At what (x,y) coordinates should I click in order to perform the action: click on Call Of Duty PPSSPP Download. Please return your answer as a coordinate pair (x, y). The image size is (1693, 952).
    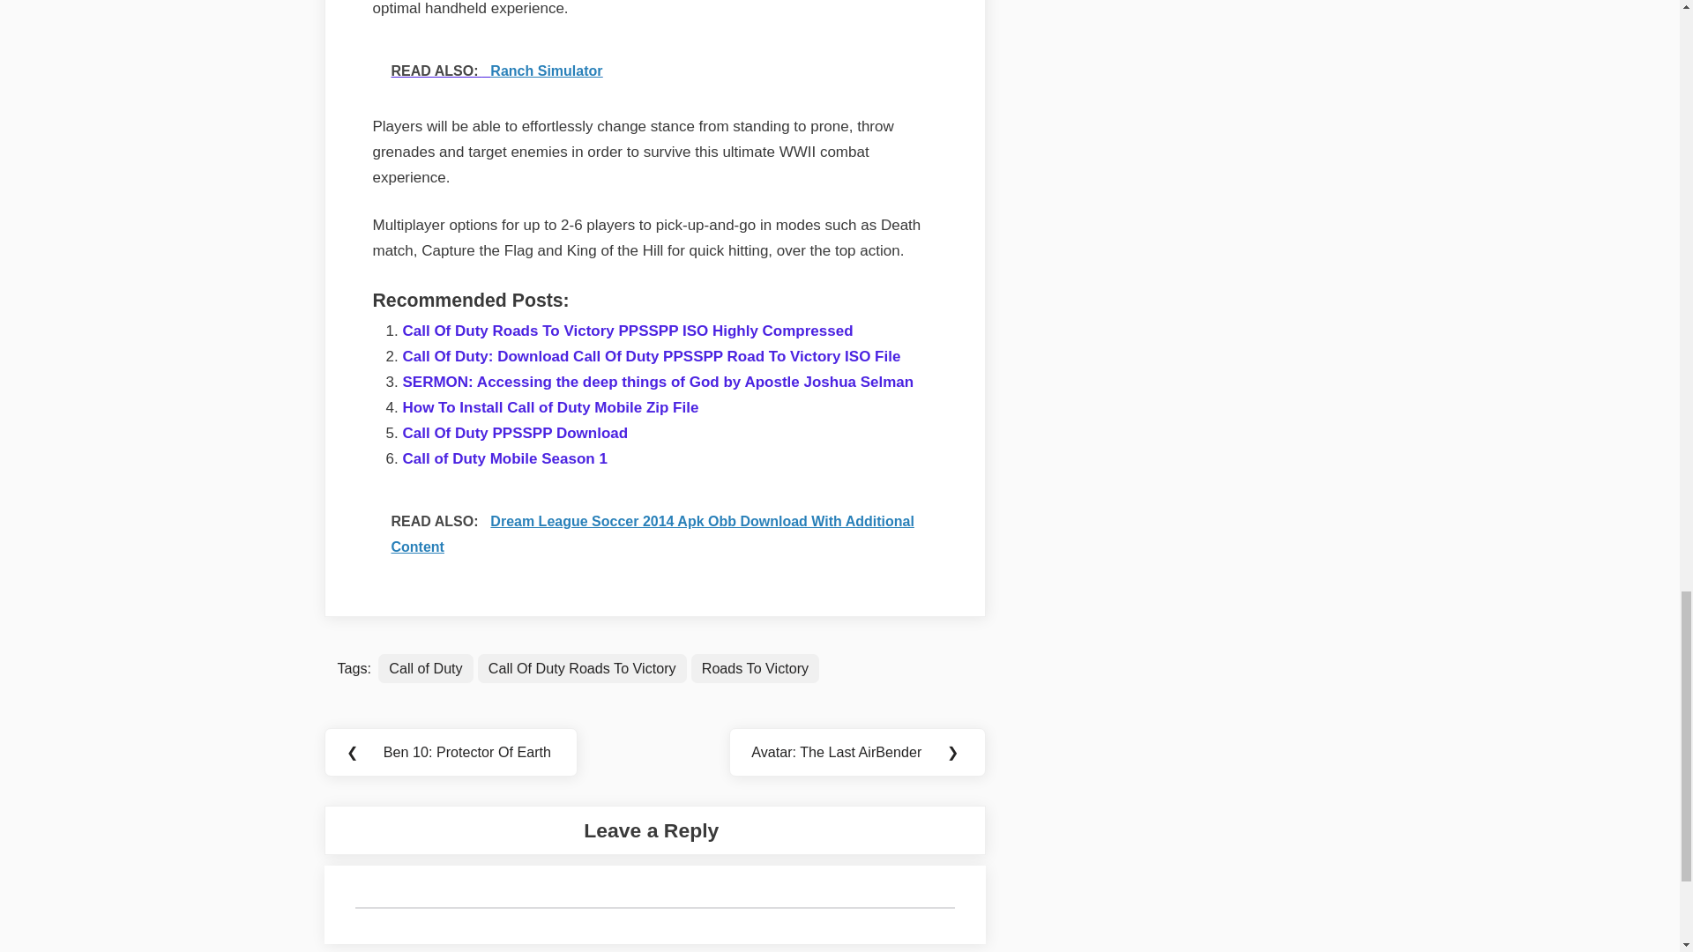
    Looking at the image, I should click on (515, 433).